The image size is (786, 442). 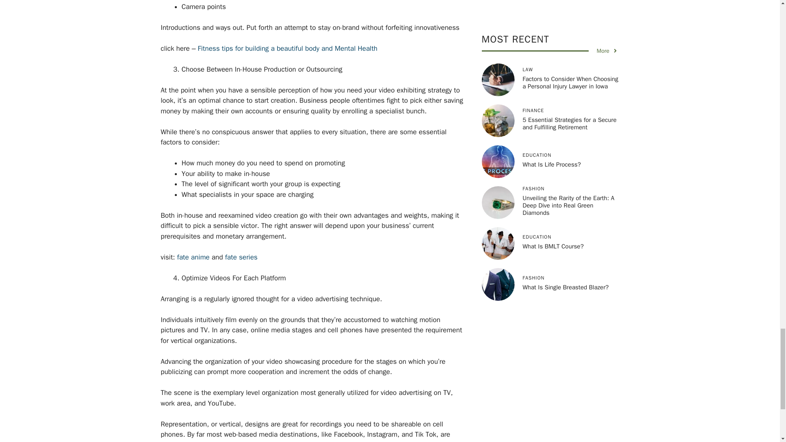 What do you see at coordinates (287, 48) in the screenshot?
I see `Fitness tips for building a beautiful body and Mental Health` at bounding box center [287, 48].